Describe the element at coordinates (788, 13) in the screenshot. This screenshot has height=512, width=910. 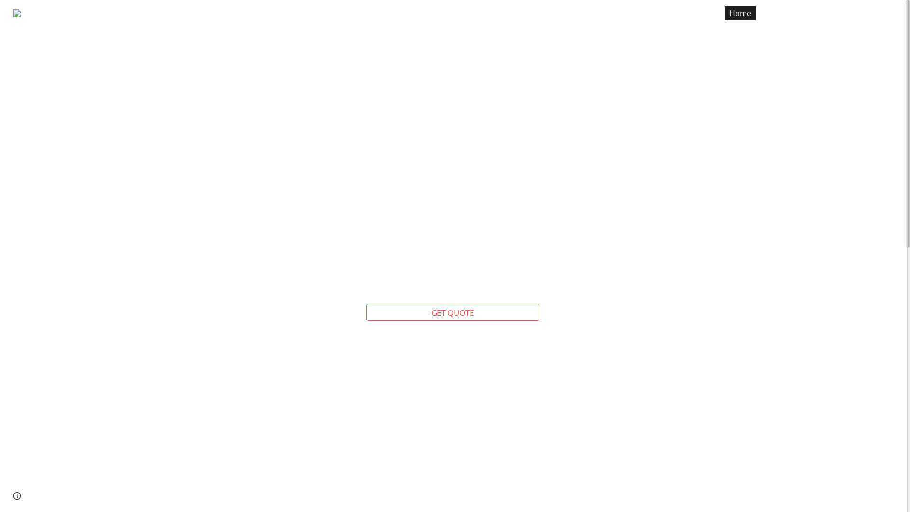
I see `GET QUOTE` at that location.